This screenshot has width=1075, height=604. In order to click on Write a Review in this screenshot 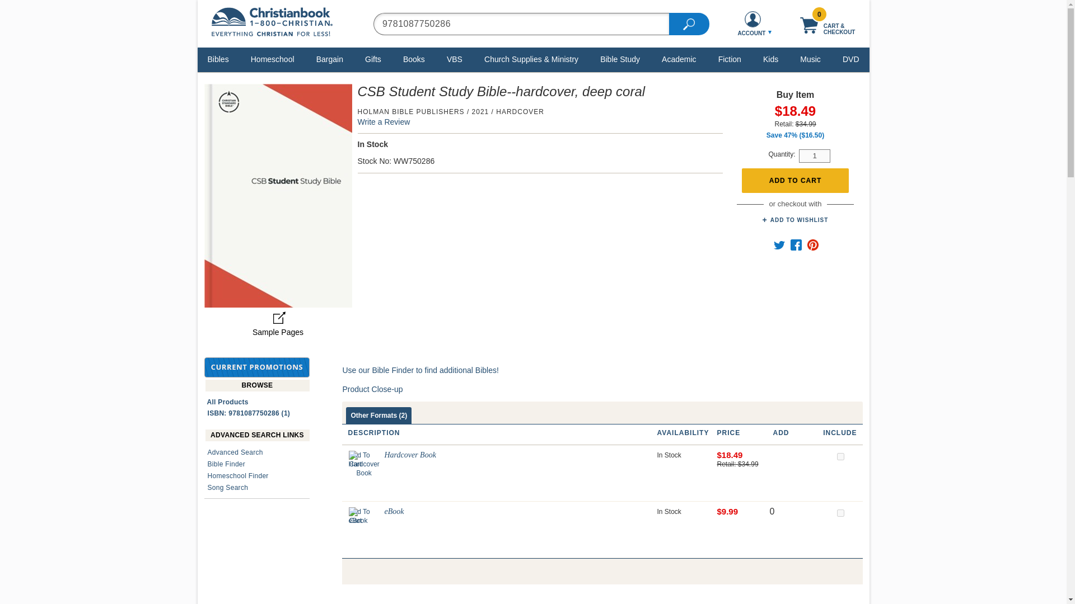, I will do `click(383, 121)`.